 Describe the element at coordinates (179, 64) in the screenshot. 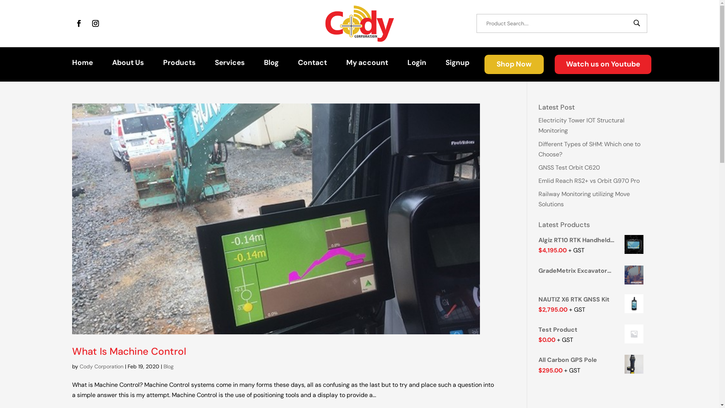

I see `Products` at that location.